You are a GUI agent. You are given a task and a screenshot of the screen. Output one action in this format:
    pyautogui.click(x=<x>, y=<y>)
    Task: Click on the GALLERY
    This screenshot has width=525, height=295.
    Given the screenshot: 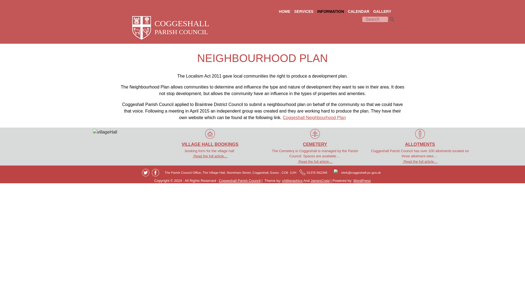 What is the action you would take?
    pyautogui.click(x=382, y=11)
    